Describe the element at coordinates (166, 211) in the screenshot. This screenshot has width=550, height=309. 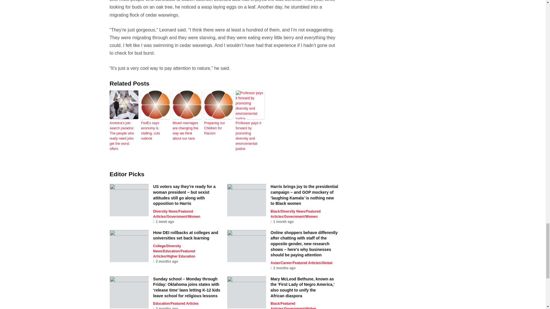
I see `Diversity News` at that location.